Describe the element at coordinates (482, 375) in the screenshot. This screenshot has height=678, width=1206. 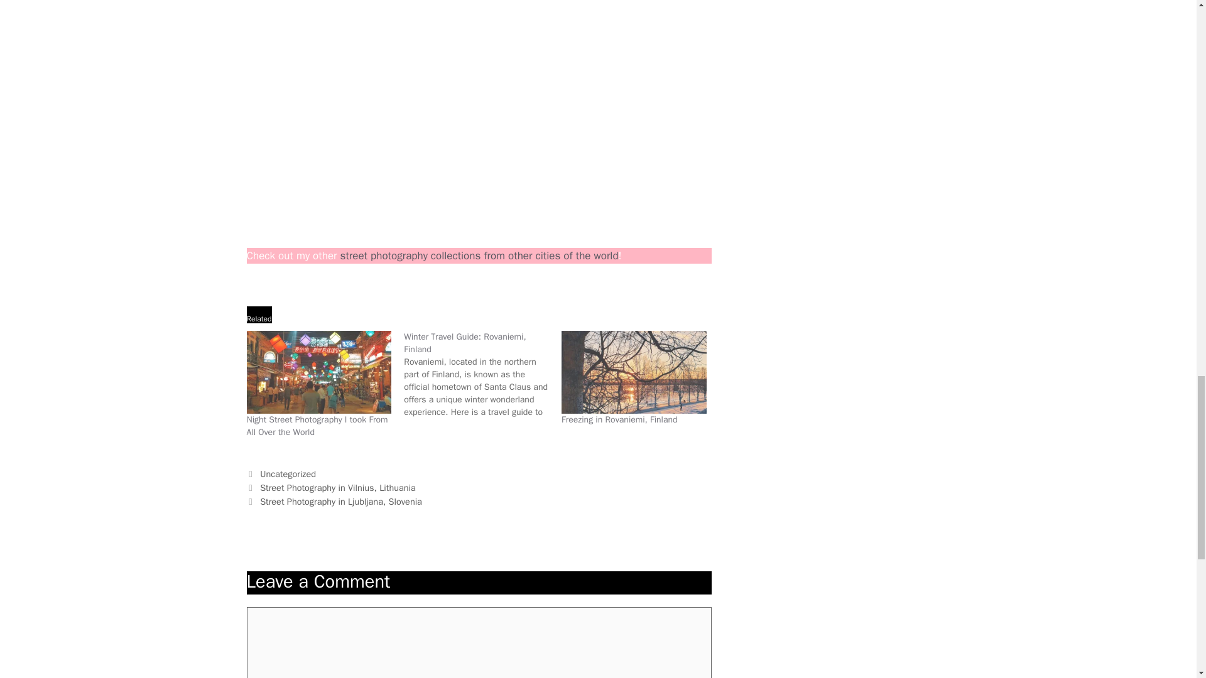
I see `Winter Travel Guide: Rovaniemi, Finland` at that location.